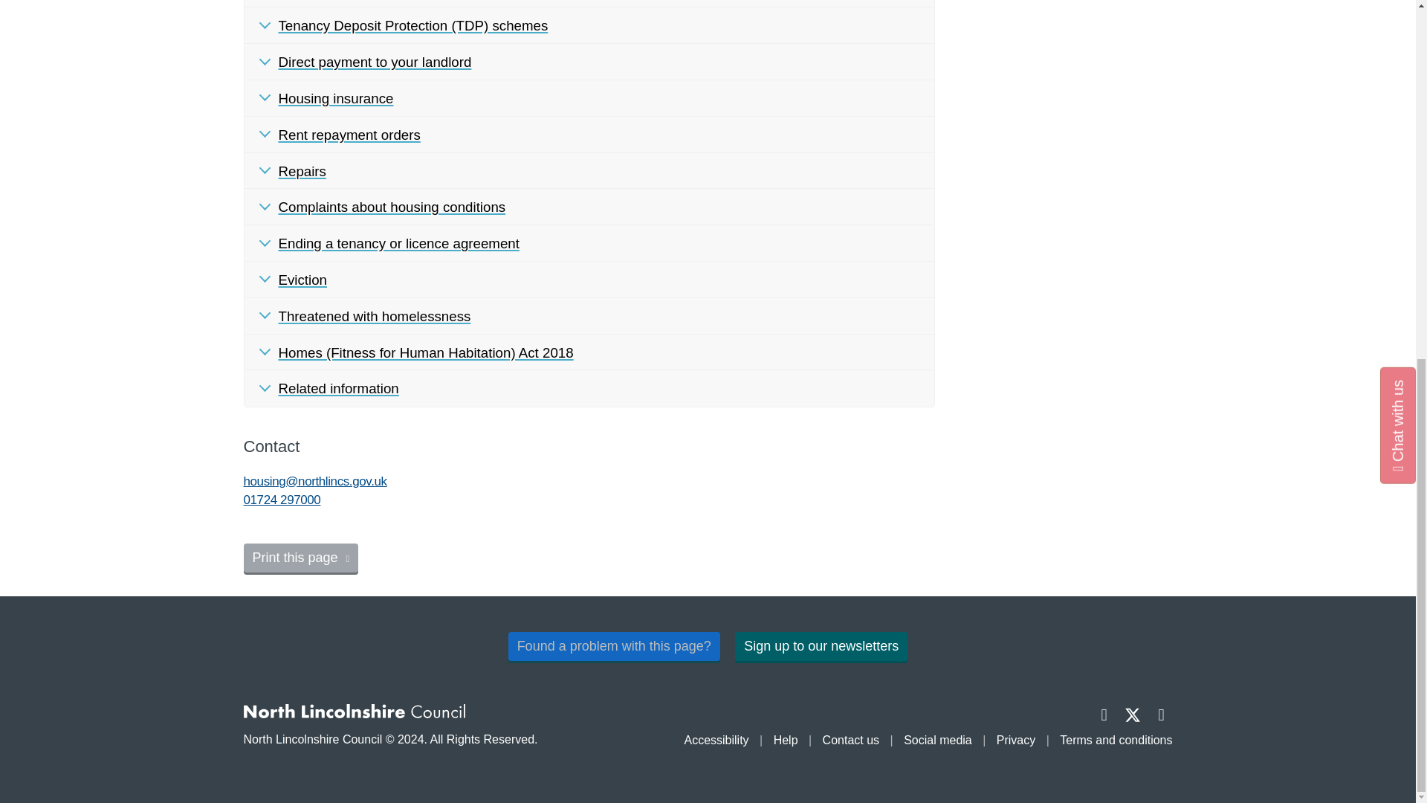  Describe the element at coordinates (589, 62) in the screenshot. I see `Direct payment to your landlord` at that location.